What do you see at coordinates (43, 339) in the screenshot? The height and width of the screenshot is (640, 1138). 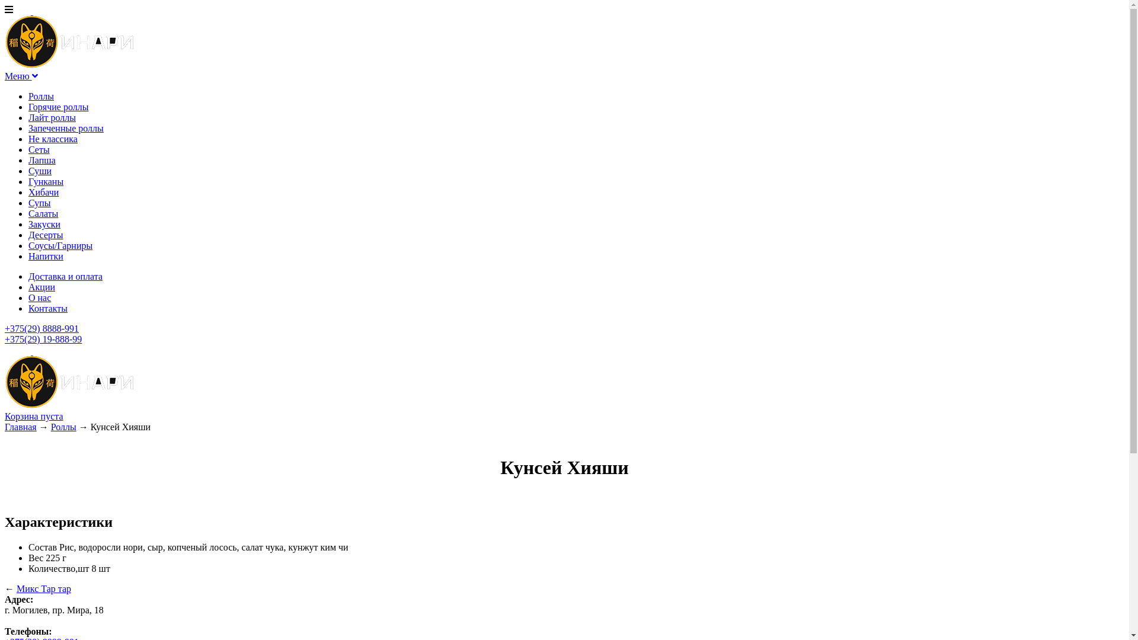 I see `+375(29) 19-888-99` at bounding box center [43, 339].